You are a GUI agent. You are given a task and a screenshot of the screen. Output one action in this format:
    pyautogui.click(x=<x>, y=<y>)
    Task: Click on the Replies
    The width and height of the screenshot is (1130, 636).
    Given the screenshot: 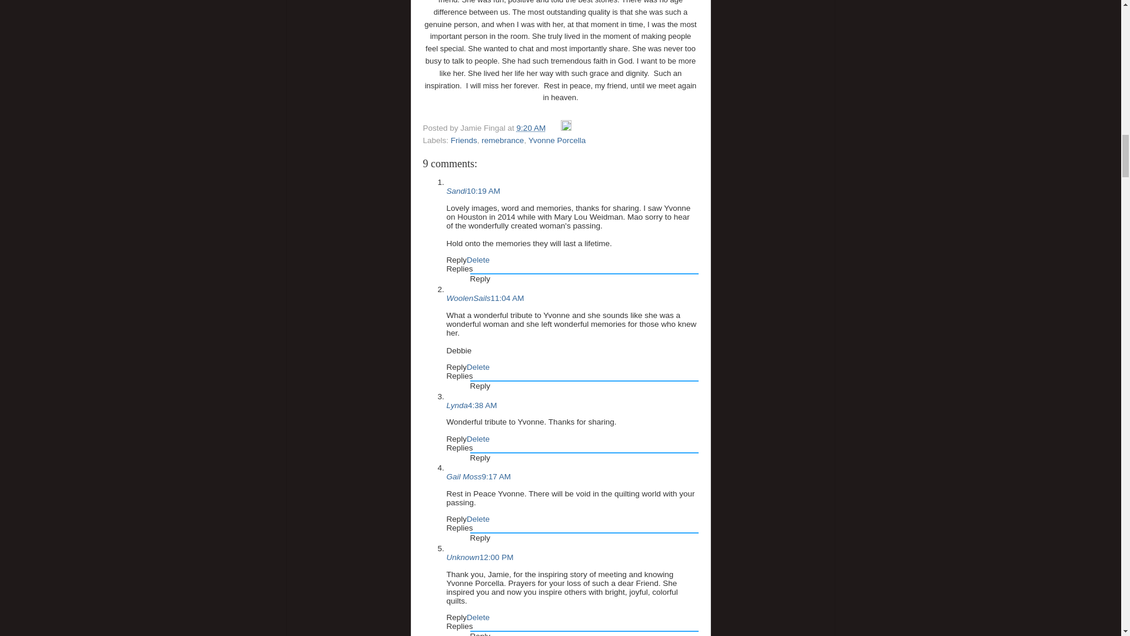 What is the action you would take?
    pyautogui.click(x=459, y=376)
    